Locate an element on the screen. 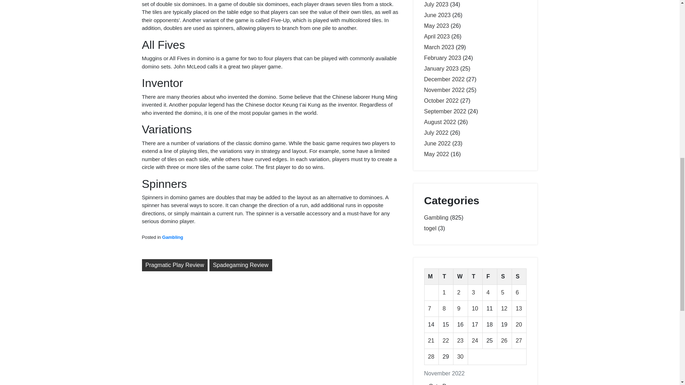 This screenshot has height=385, width=685. December 2022 is located at coordinates (444, 79).